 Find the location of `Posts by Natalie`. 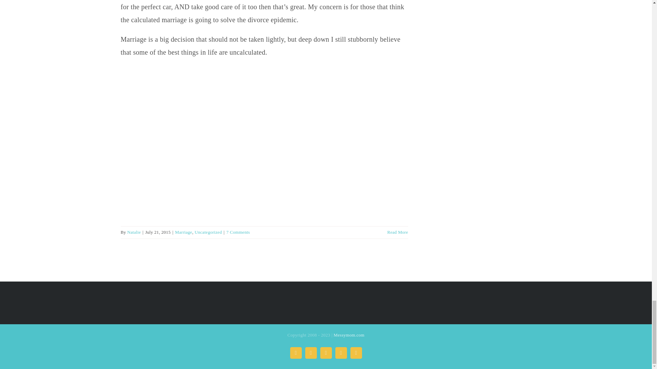

Posts by Natalie is located at coordinates (134, 232).